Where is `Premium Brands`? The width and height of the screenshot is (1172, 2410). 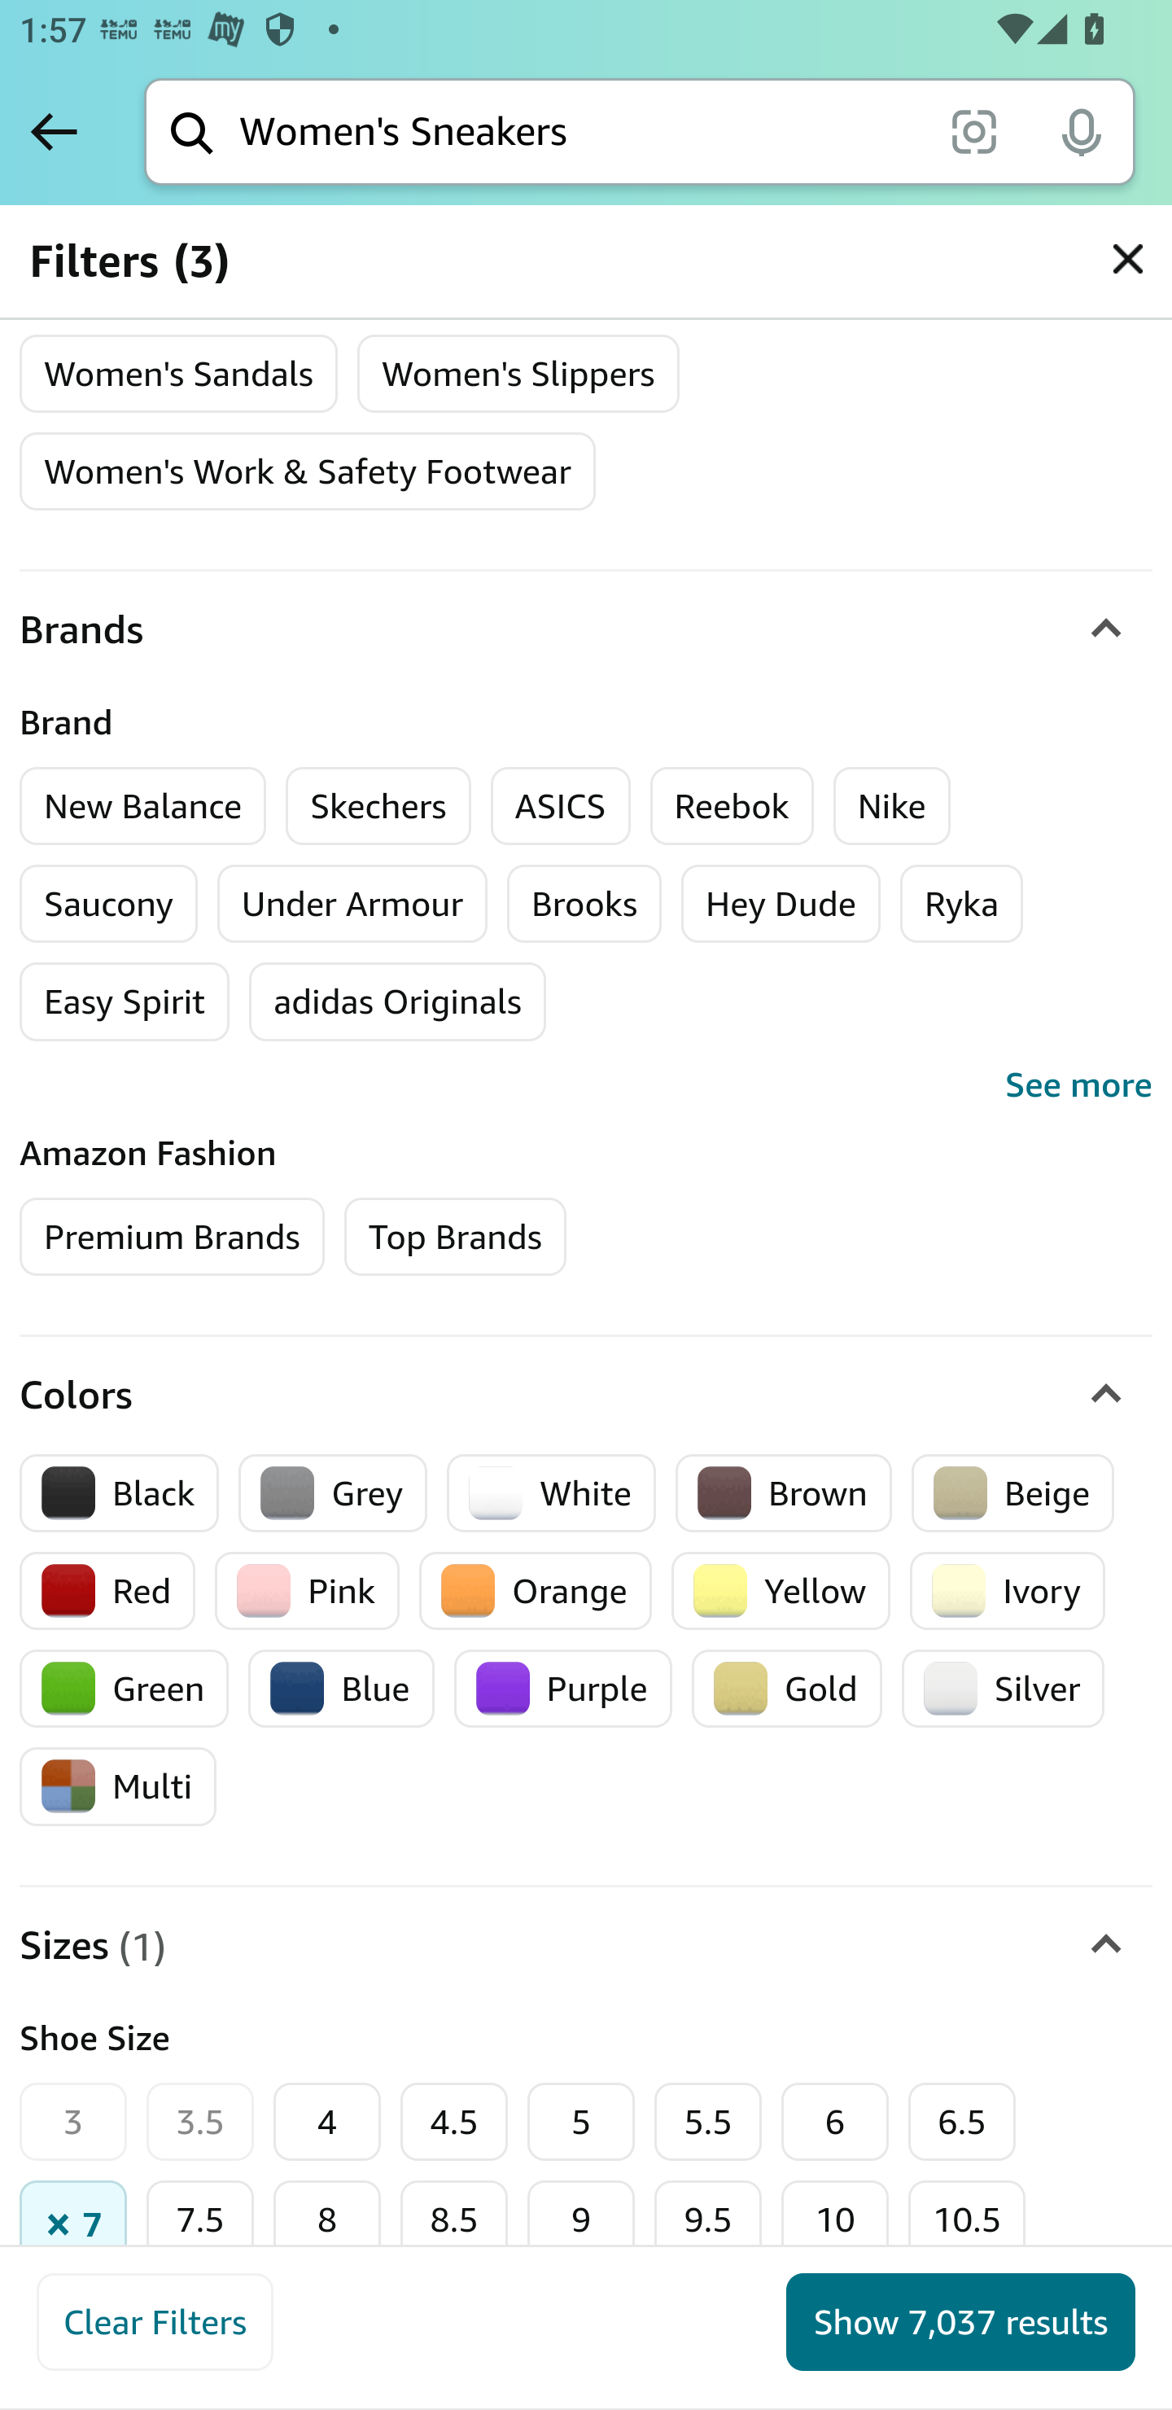
Premium Brands is located at coordinates (172, 1238).